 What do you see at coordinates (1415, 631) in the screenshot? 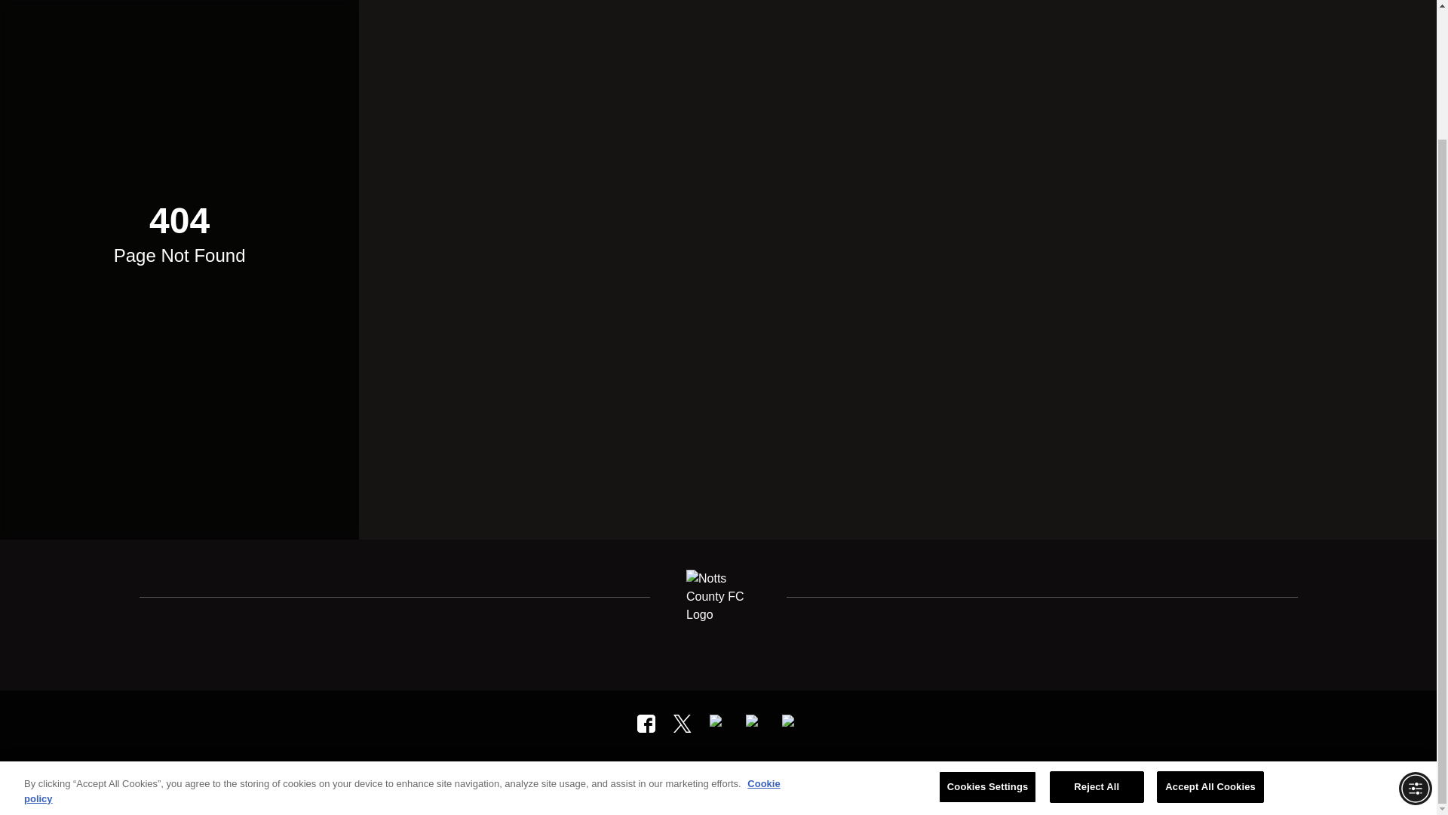
I see `Accessibility Menu` at bounding box center [1415, 631].